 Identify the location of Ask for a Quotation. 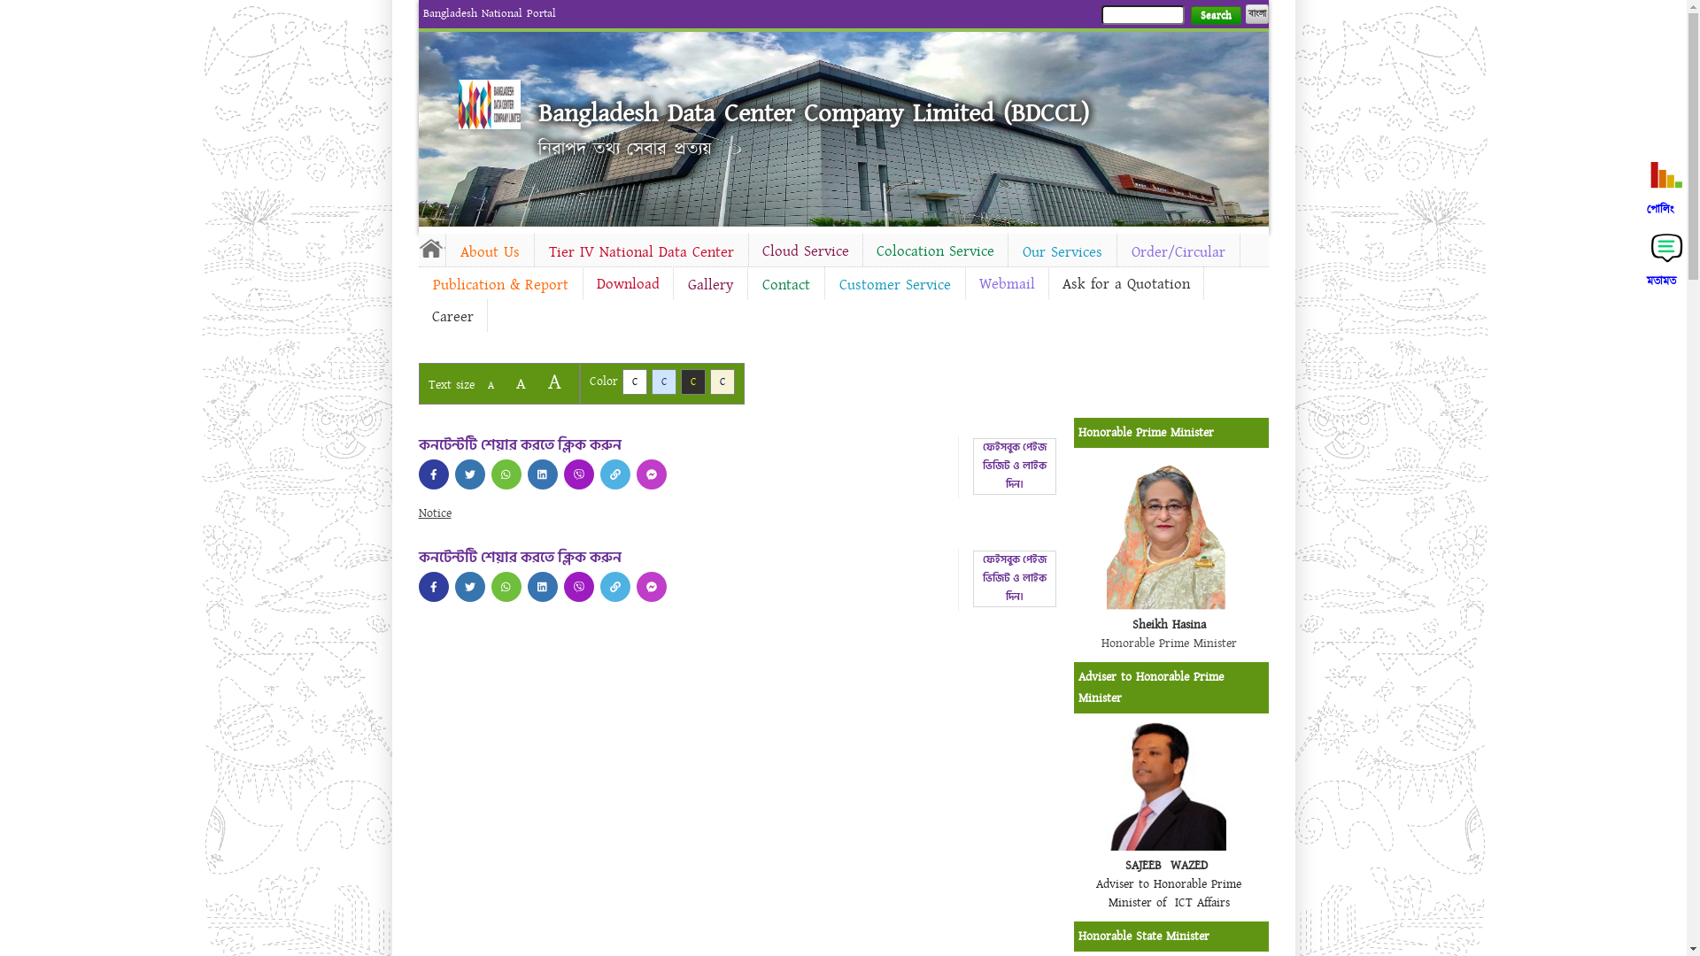
(1125, 284).